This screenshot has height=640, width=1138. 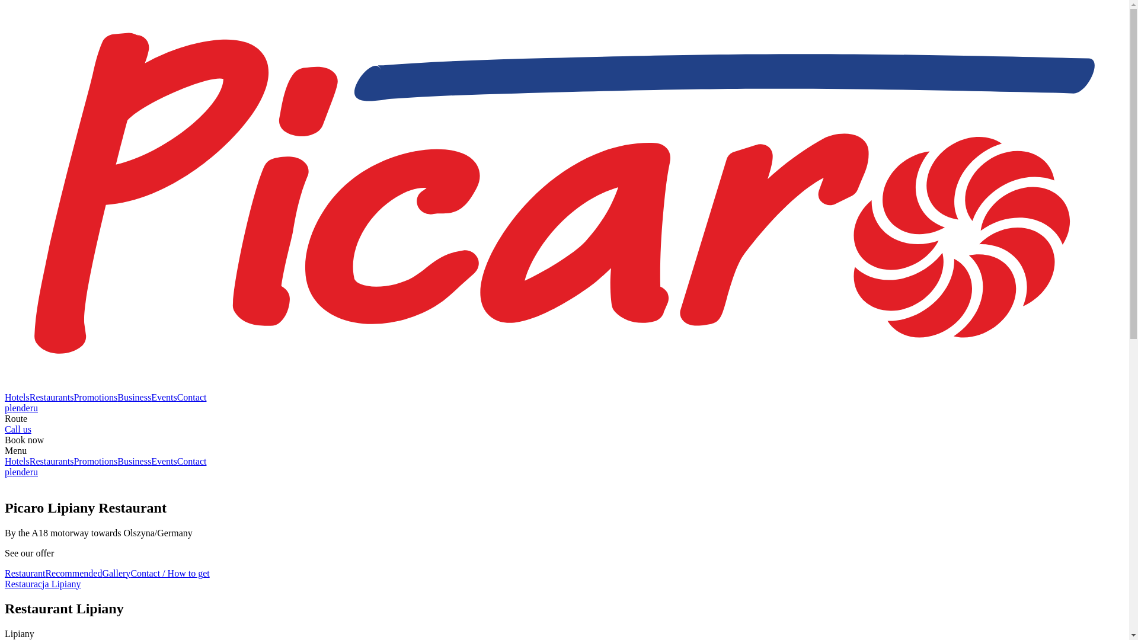 I want to click on Call us, so click(x=18, y=429).